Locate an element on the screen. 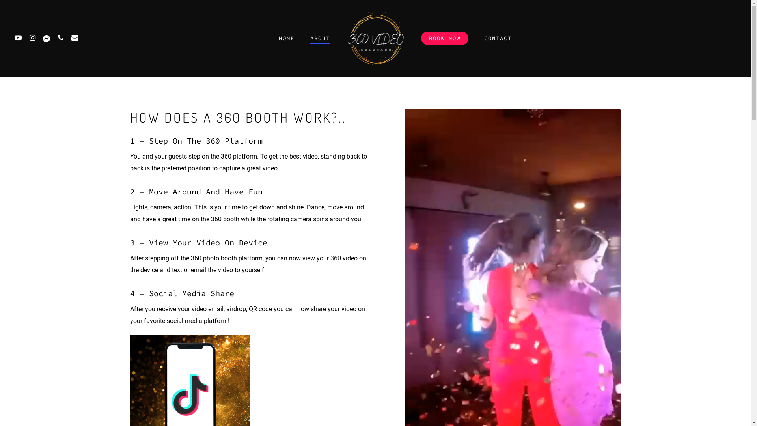  instagram is located at coordinates (362, 330).